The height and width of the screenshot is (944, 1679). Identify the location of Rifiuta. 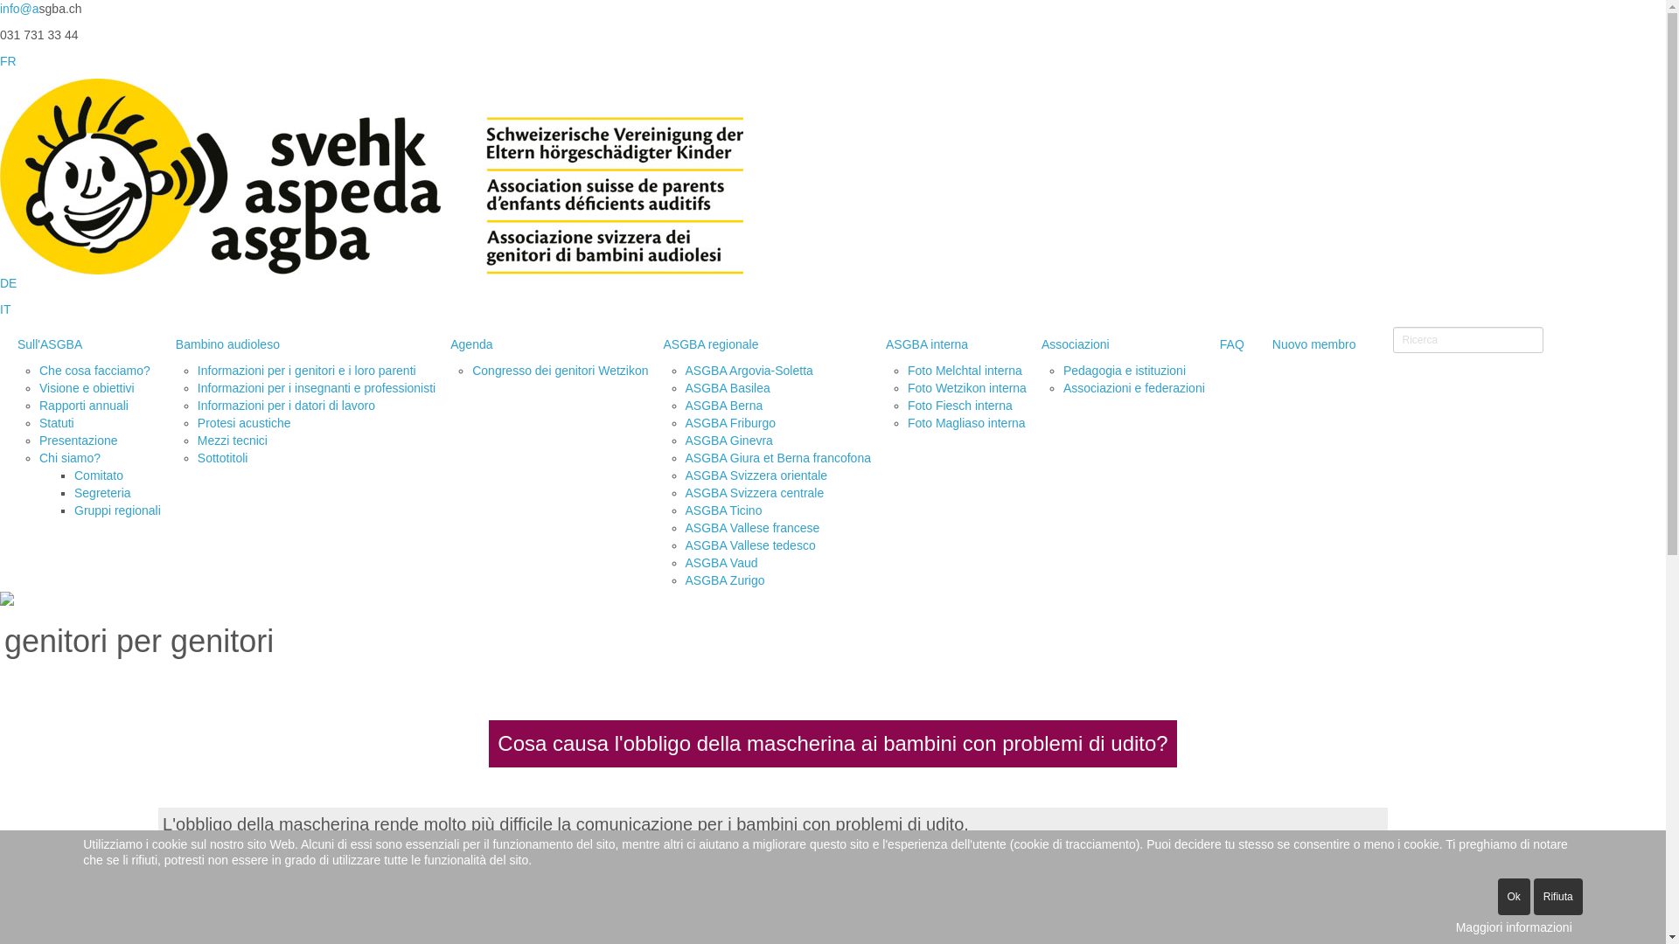
(1558, 897).